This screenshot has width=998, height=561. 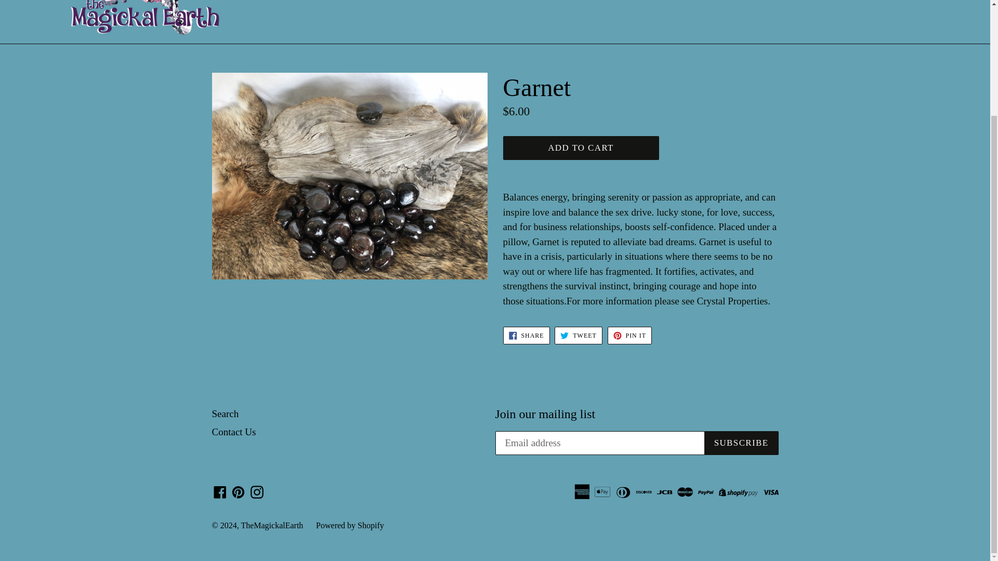 What do you see at coordinates (578, 336) in the screenshot?
I see `TheMagickalEarth on Pinterest` at bounding box center [578, 336].